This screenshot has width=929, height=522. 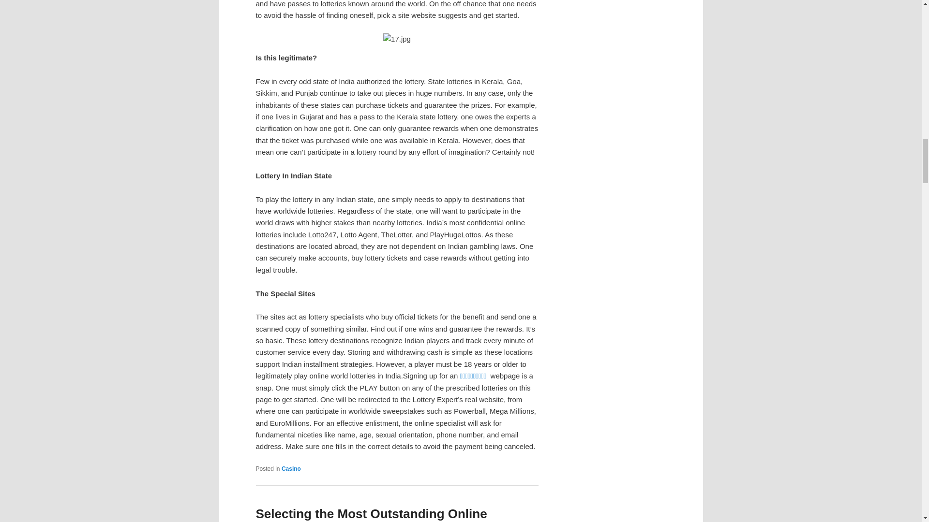 What do you see at coordinates (371, 514) in the screenshot?
I see `Selecting the Most Outstanding Online Slot Website` at bounding box center [371, 514].